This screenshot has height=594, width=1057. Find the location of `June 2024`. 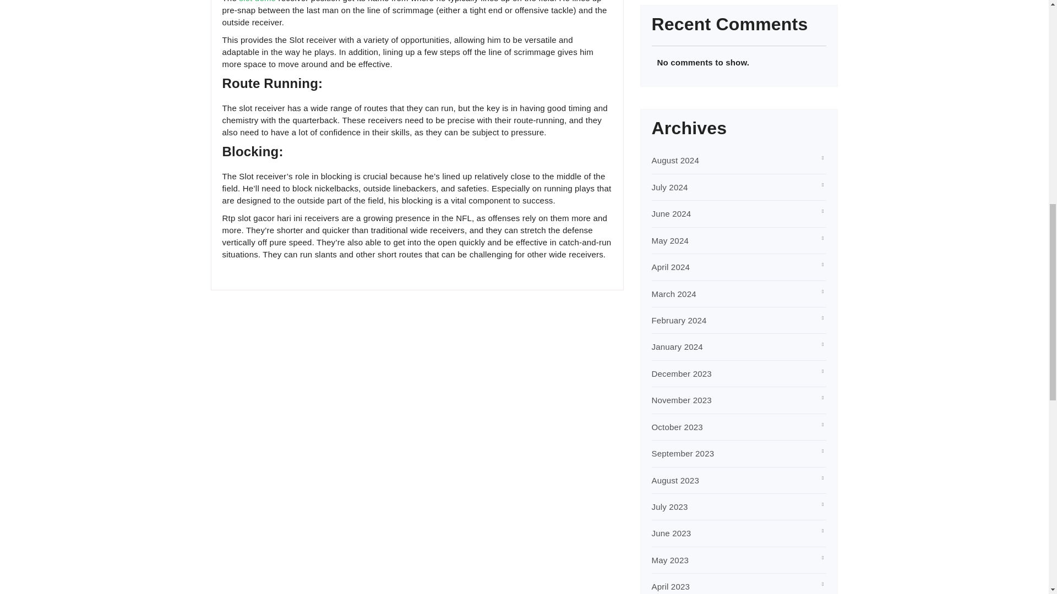

June 2024 is located at coordinates (672, 213).